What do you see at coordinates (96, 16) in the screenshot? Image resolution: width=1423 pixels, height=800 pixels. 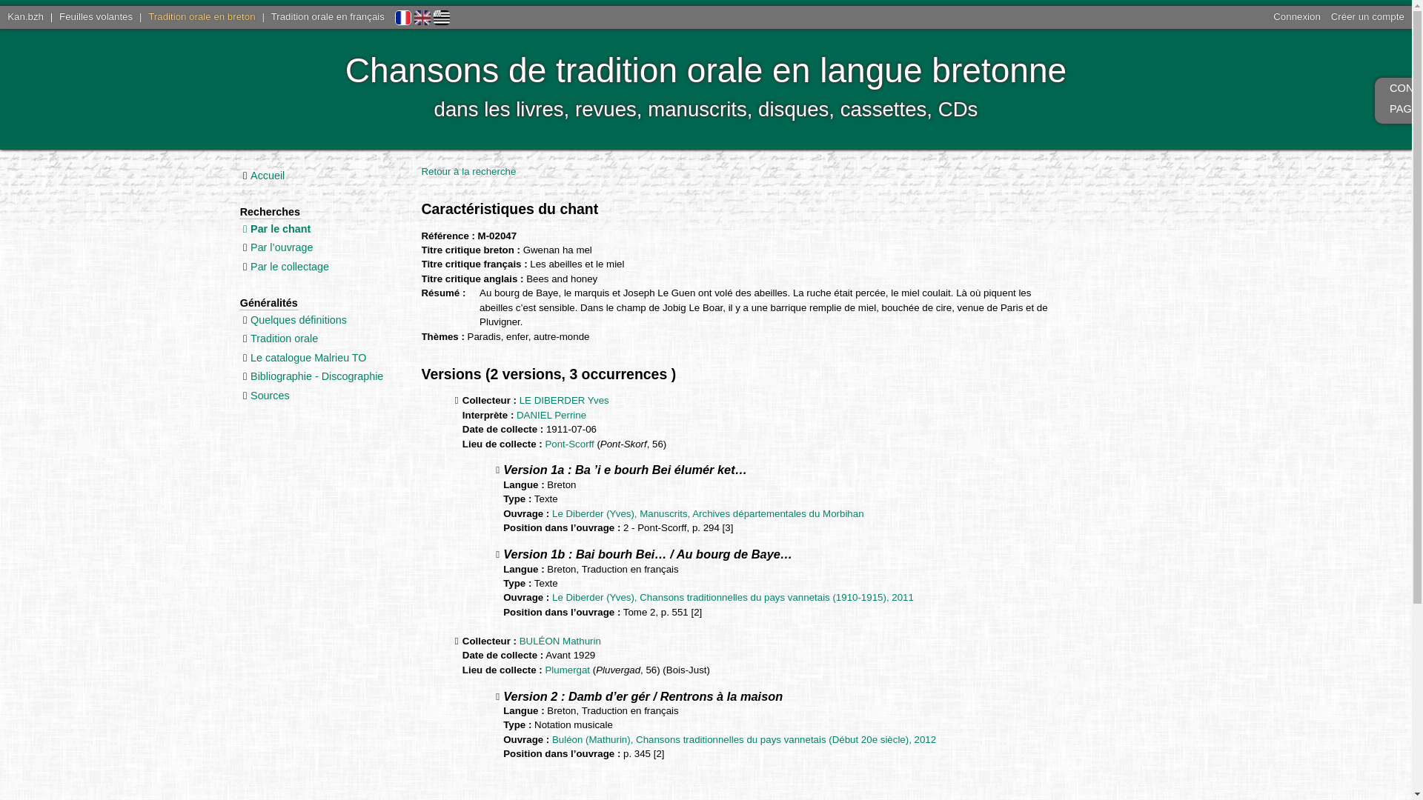 I see `Feuilles volantes` at bounding box center [96, 16].